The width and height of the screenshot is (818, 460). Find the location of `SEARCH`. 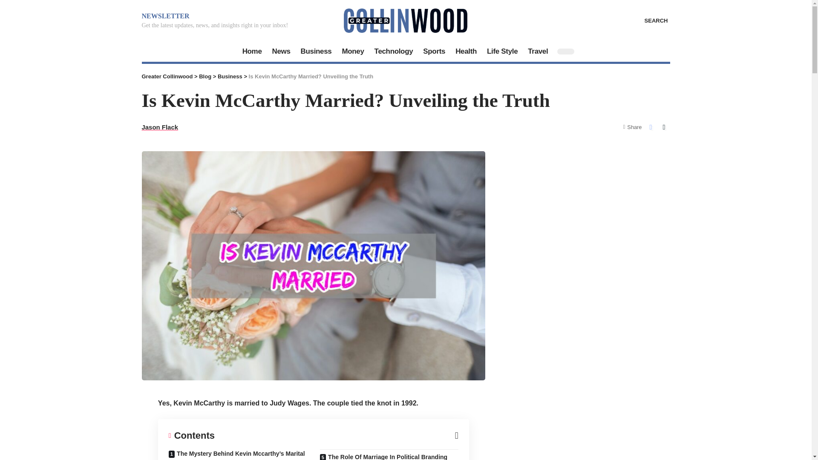

SEARCH is located at coordinates (650, 20).